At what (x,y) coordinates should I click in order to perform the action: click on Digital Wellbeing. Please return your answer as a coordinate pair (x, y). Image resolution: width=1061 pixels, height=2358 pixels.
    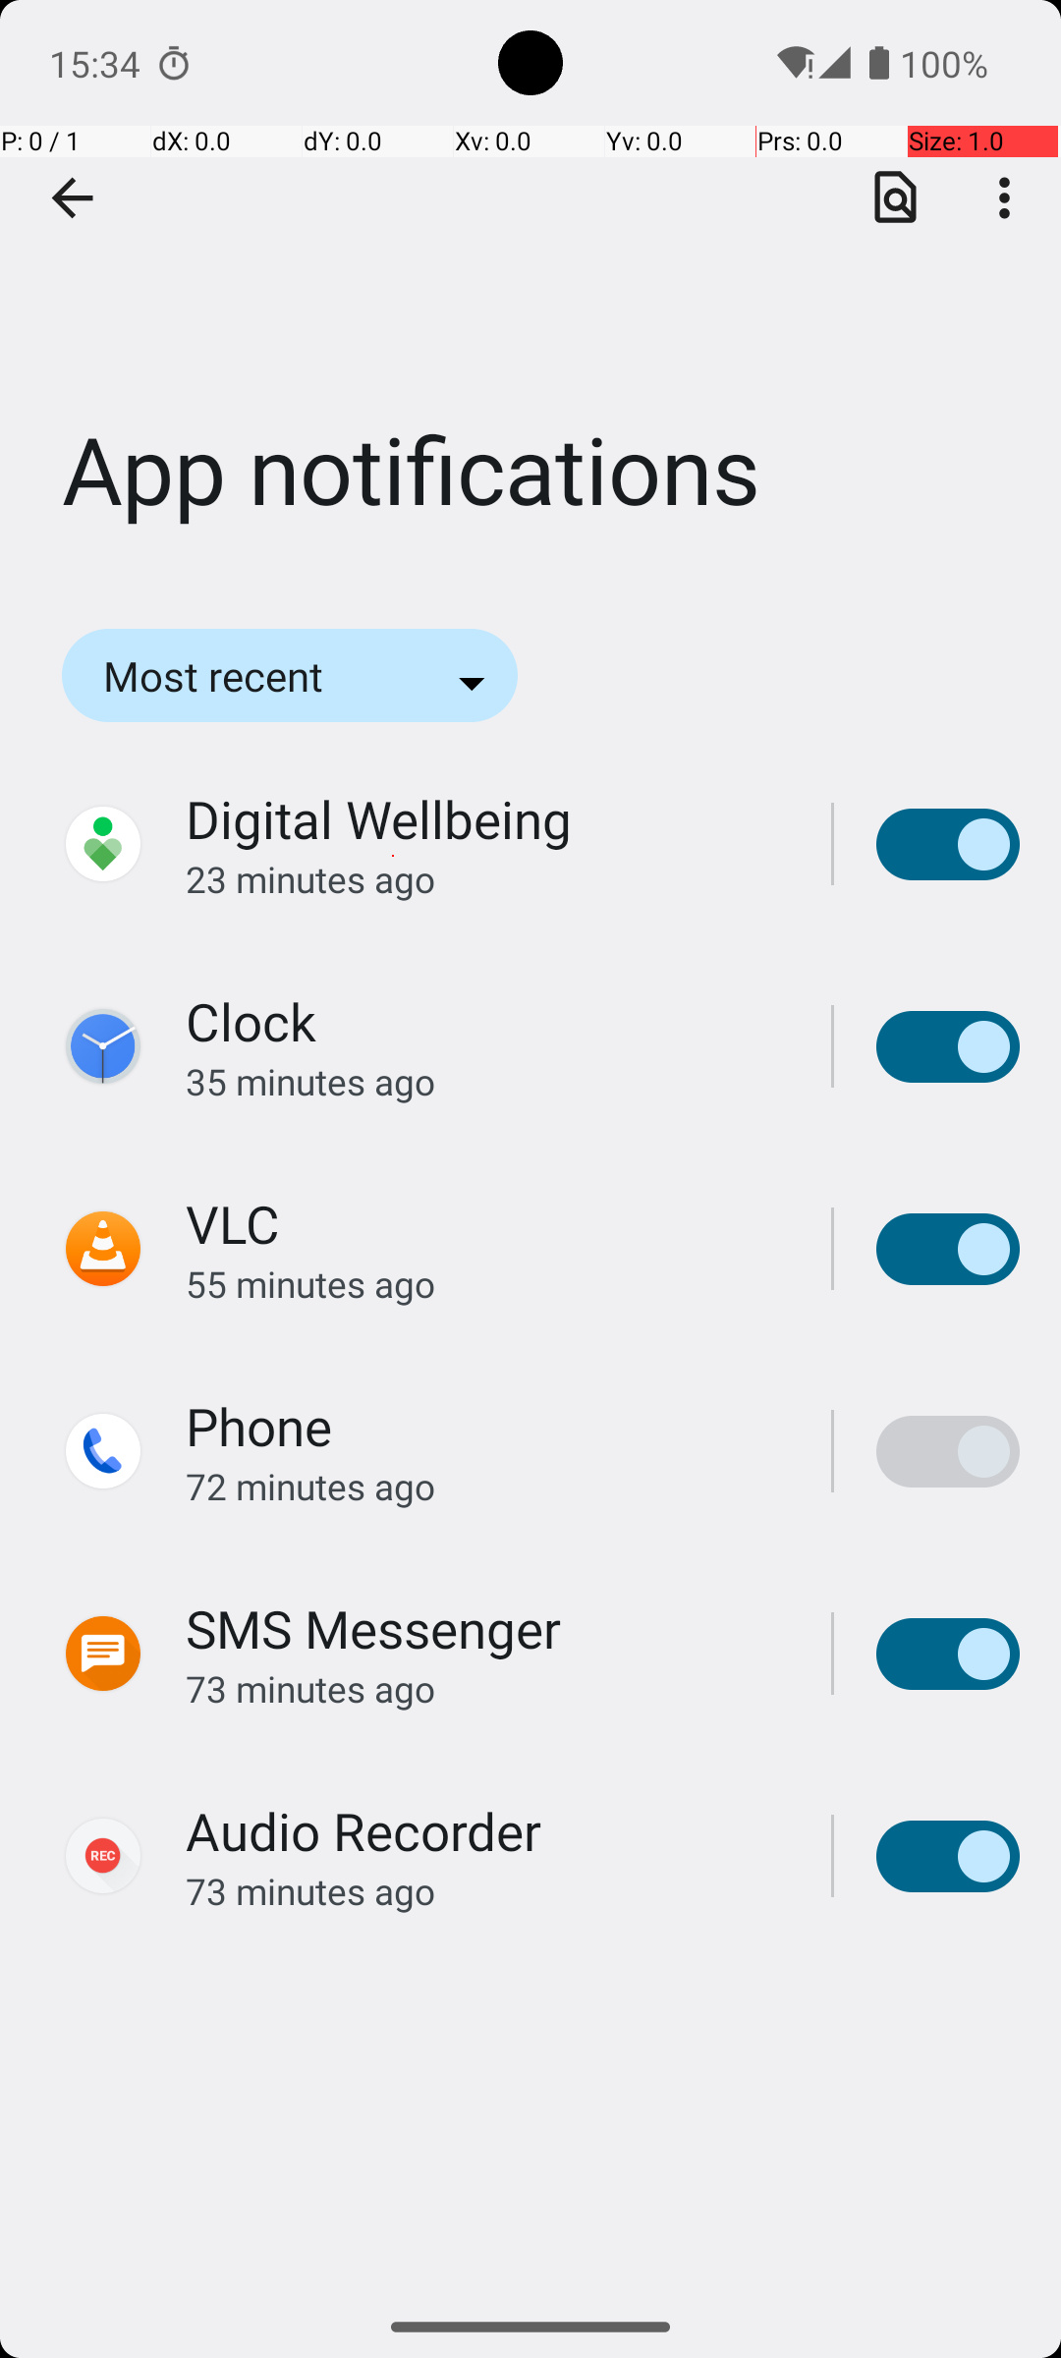
    Looking at the image, I should click on (379, 819).